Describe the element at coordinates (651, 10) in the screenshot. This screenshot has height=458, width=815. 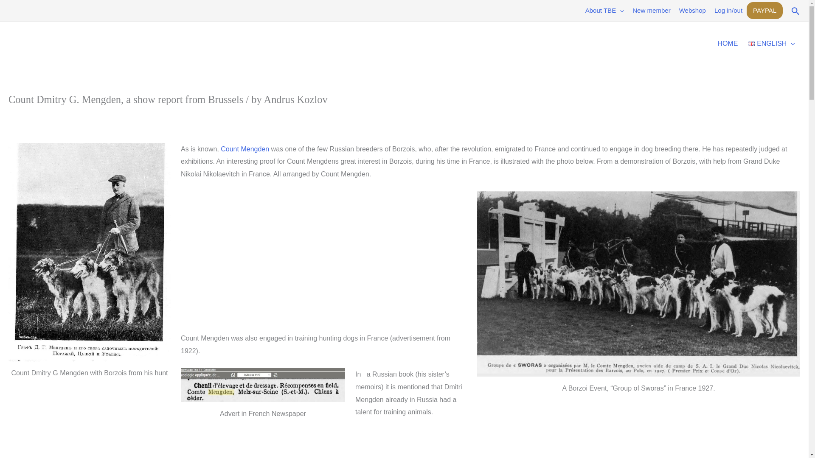
I see `New member` at that location.